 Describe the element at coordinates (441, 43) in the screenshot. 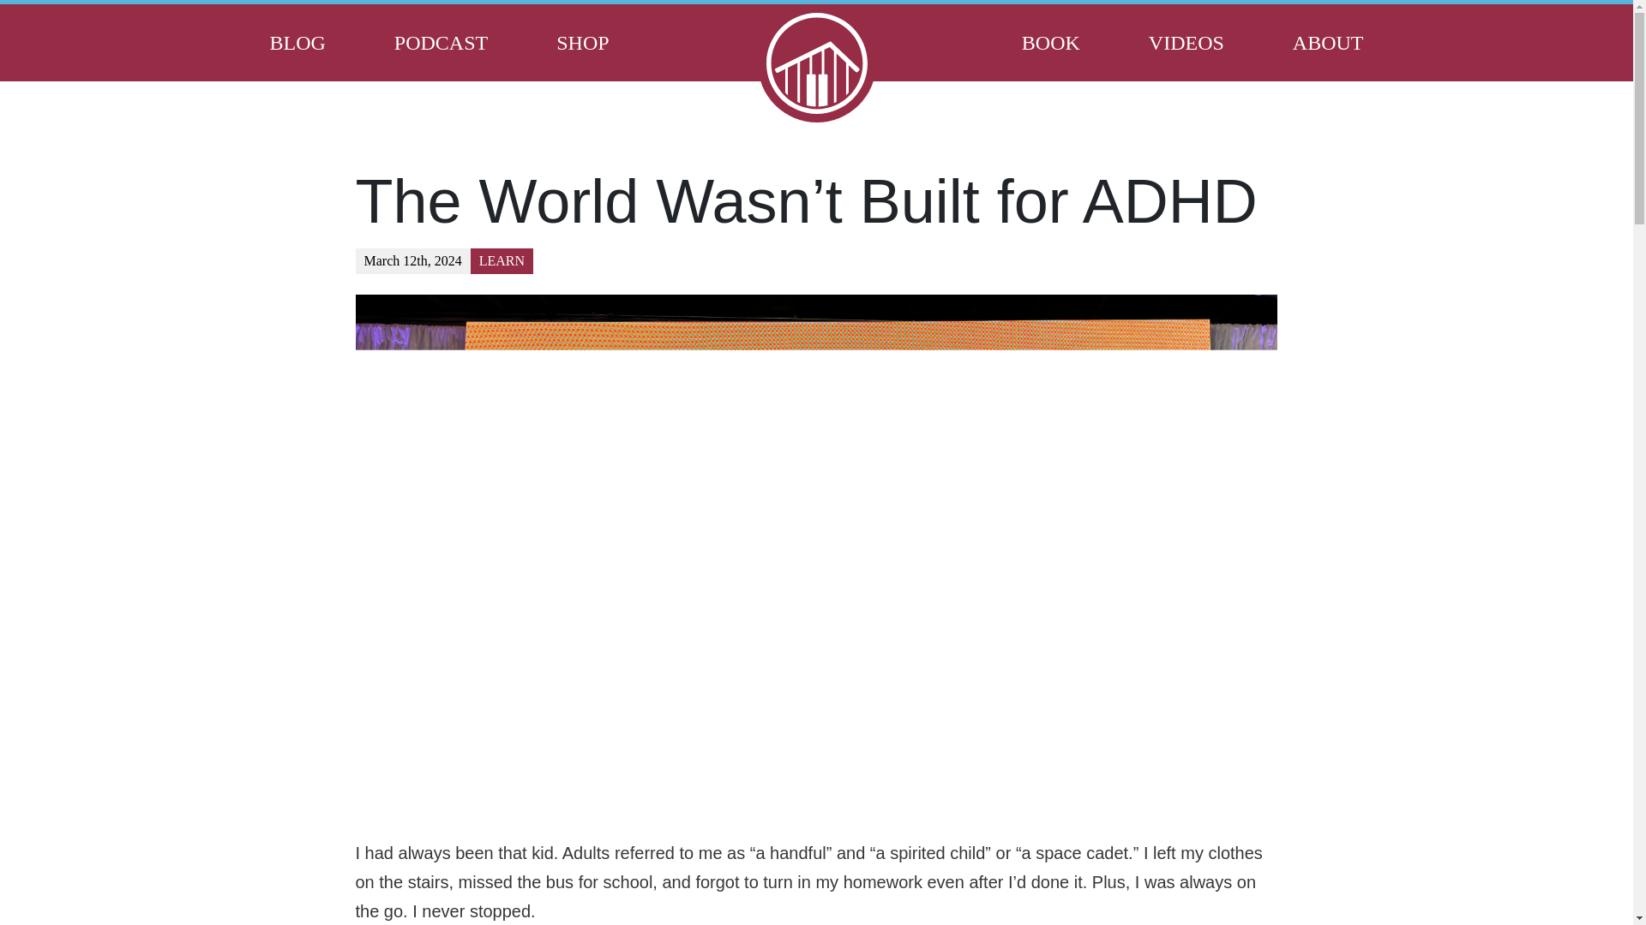

I see `PODCAST` at that location.